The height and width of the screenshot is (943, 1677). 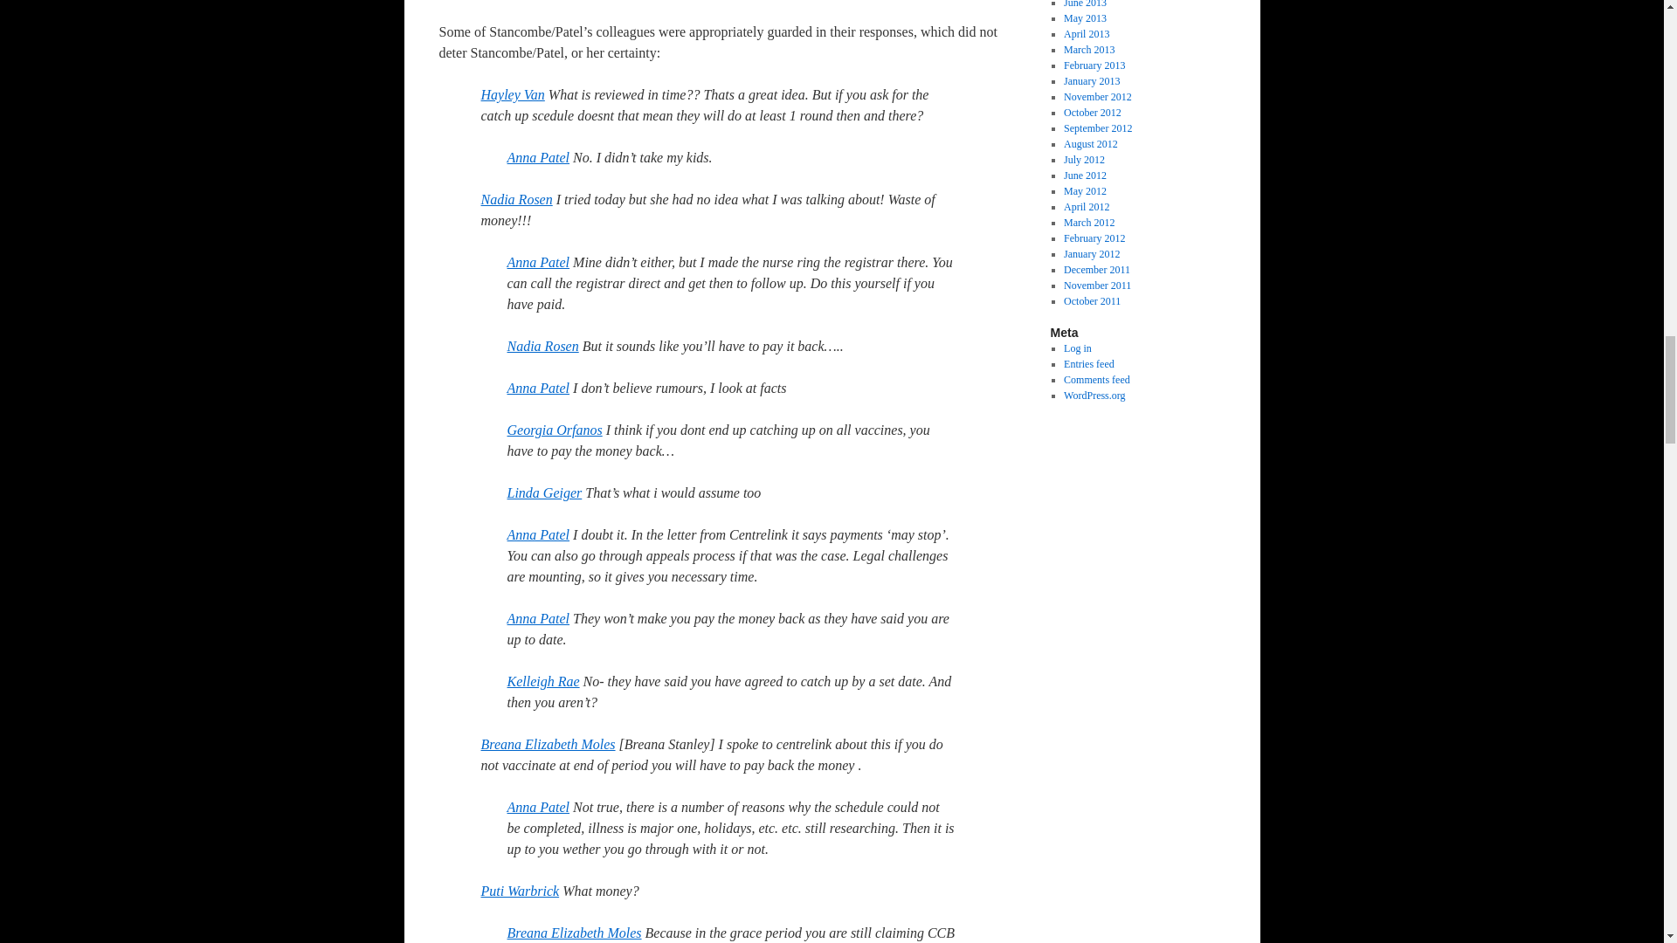 What do you see at coordinates (538, 157) in the screenshot?
I see `Anna Patel` at bounding box center [538, 157].